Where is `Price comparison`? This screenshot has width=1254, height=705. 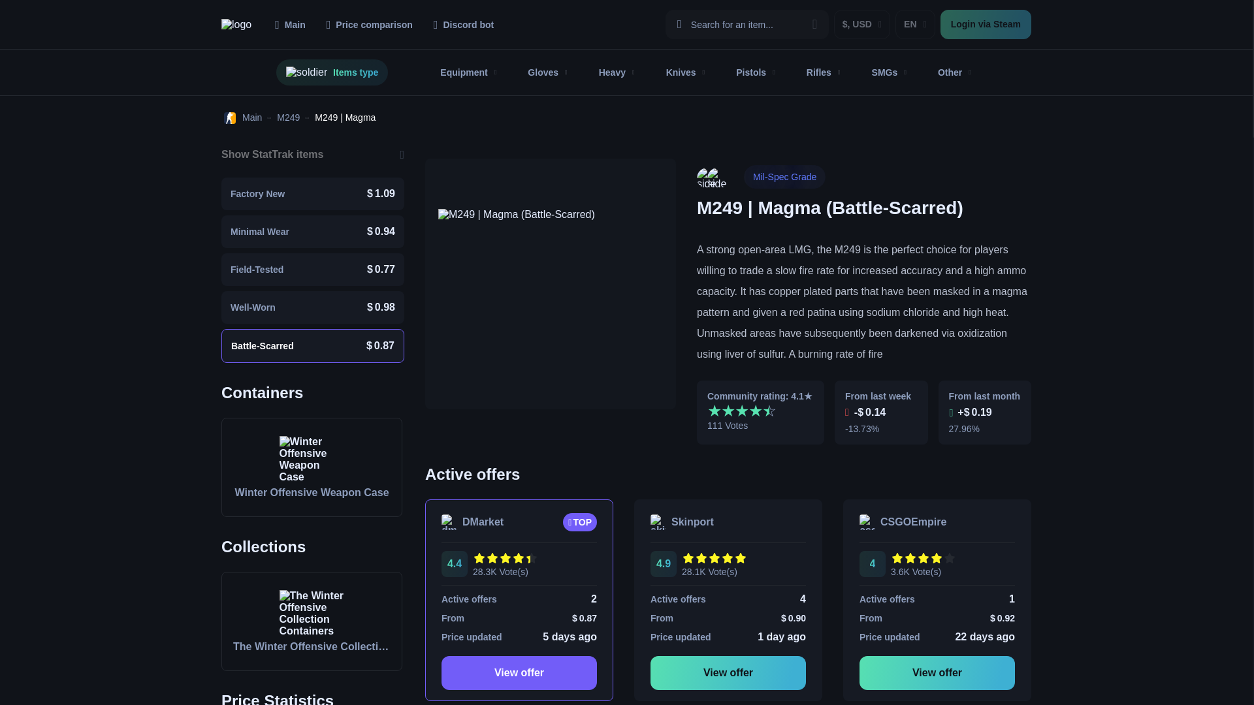 Price comparison is located at coordinates (370, 24).